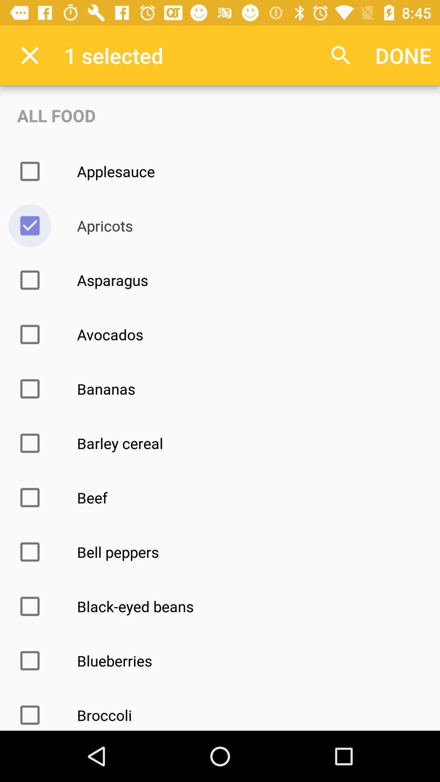 This screenshot has height=782, width=440. I want to click on select the app next to 1 selected app, so click(341, 55).